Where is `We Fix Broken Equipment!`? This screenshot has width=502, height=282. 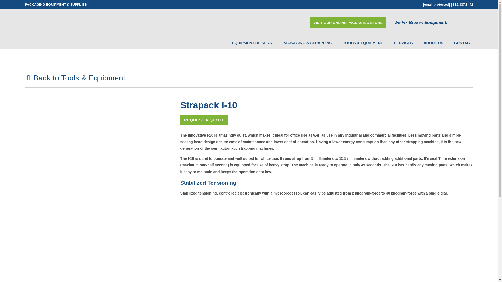 We Fix Broken Equipment! is located at coordinates (433, 22).